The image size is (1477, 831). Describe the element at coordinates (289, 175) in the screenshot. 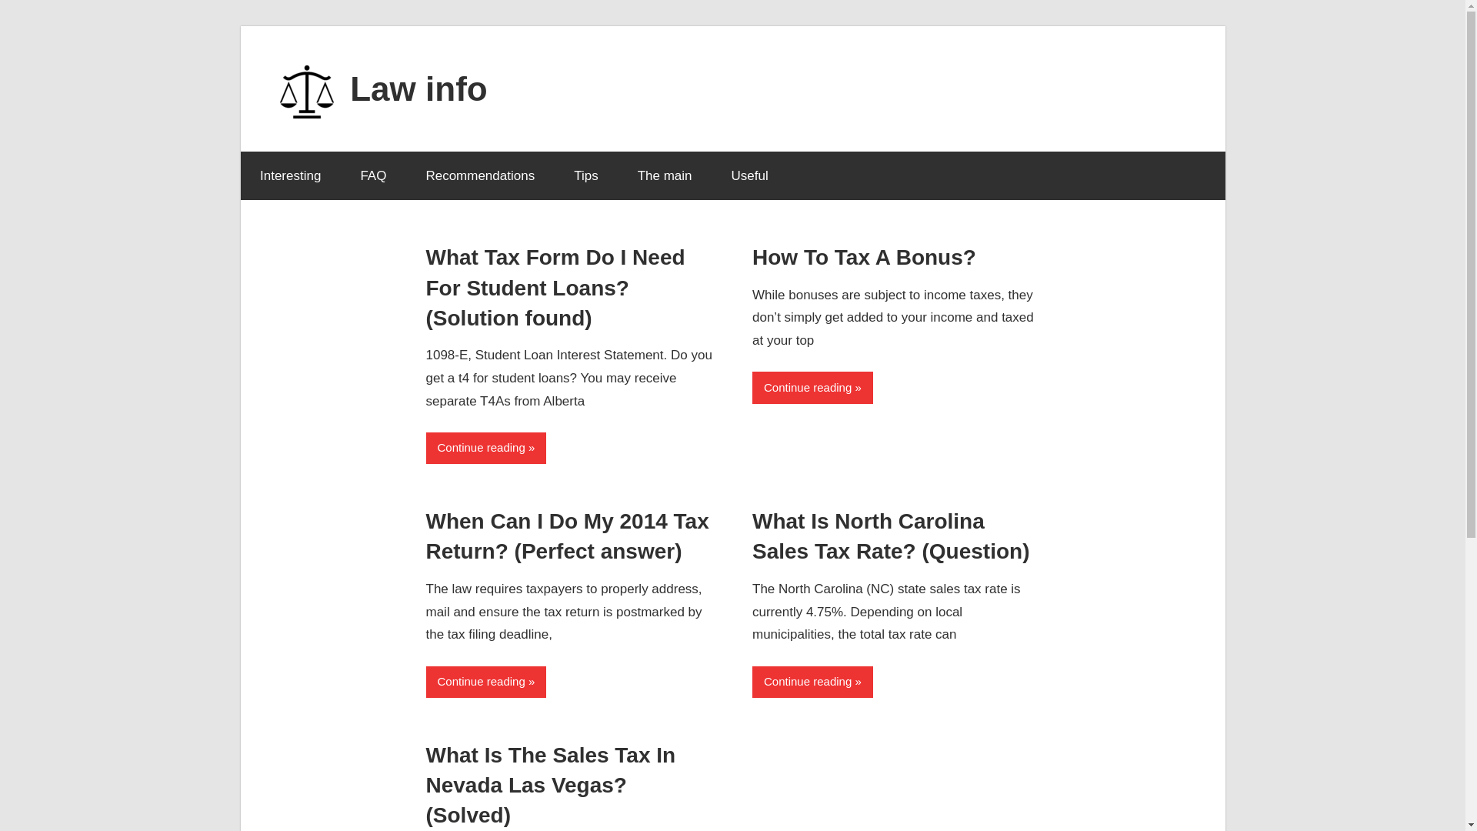

I see `Interesting` at that location.